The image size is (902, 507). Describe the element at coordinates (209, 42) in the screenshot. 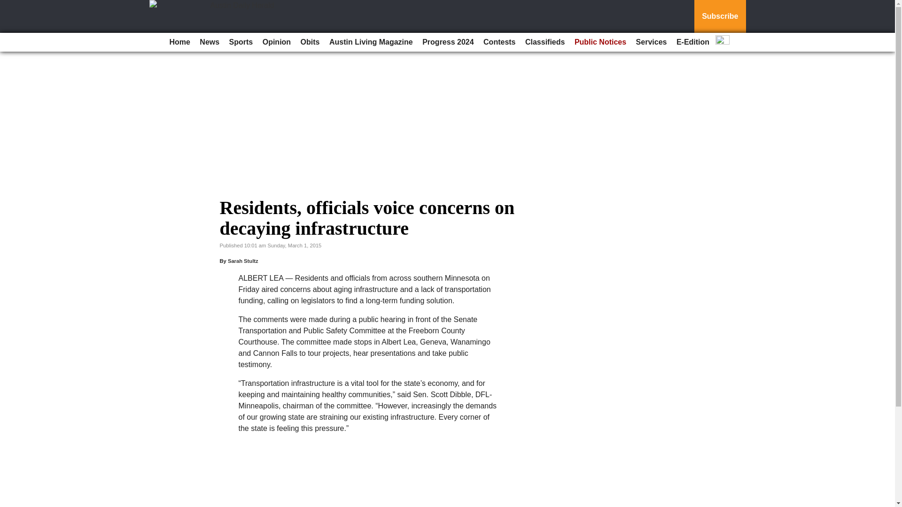

I see `News` at that location.